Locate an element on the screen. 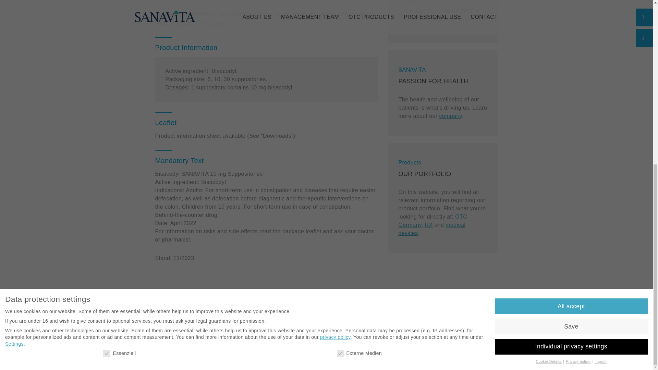 The width and height of the screenshot is (658, 370). Settings is located at coordinates (14, 50).